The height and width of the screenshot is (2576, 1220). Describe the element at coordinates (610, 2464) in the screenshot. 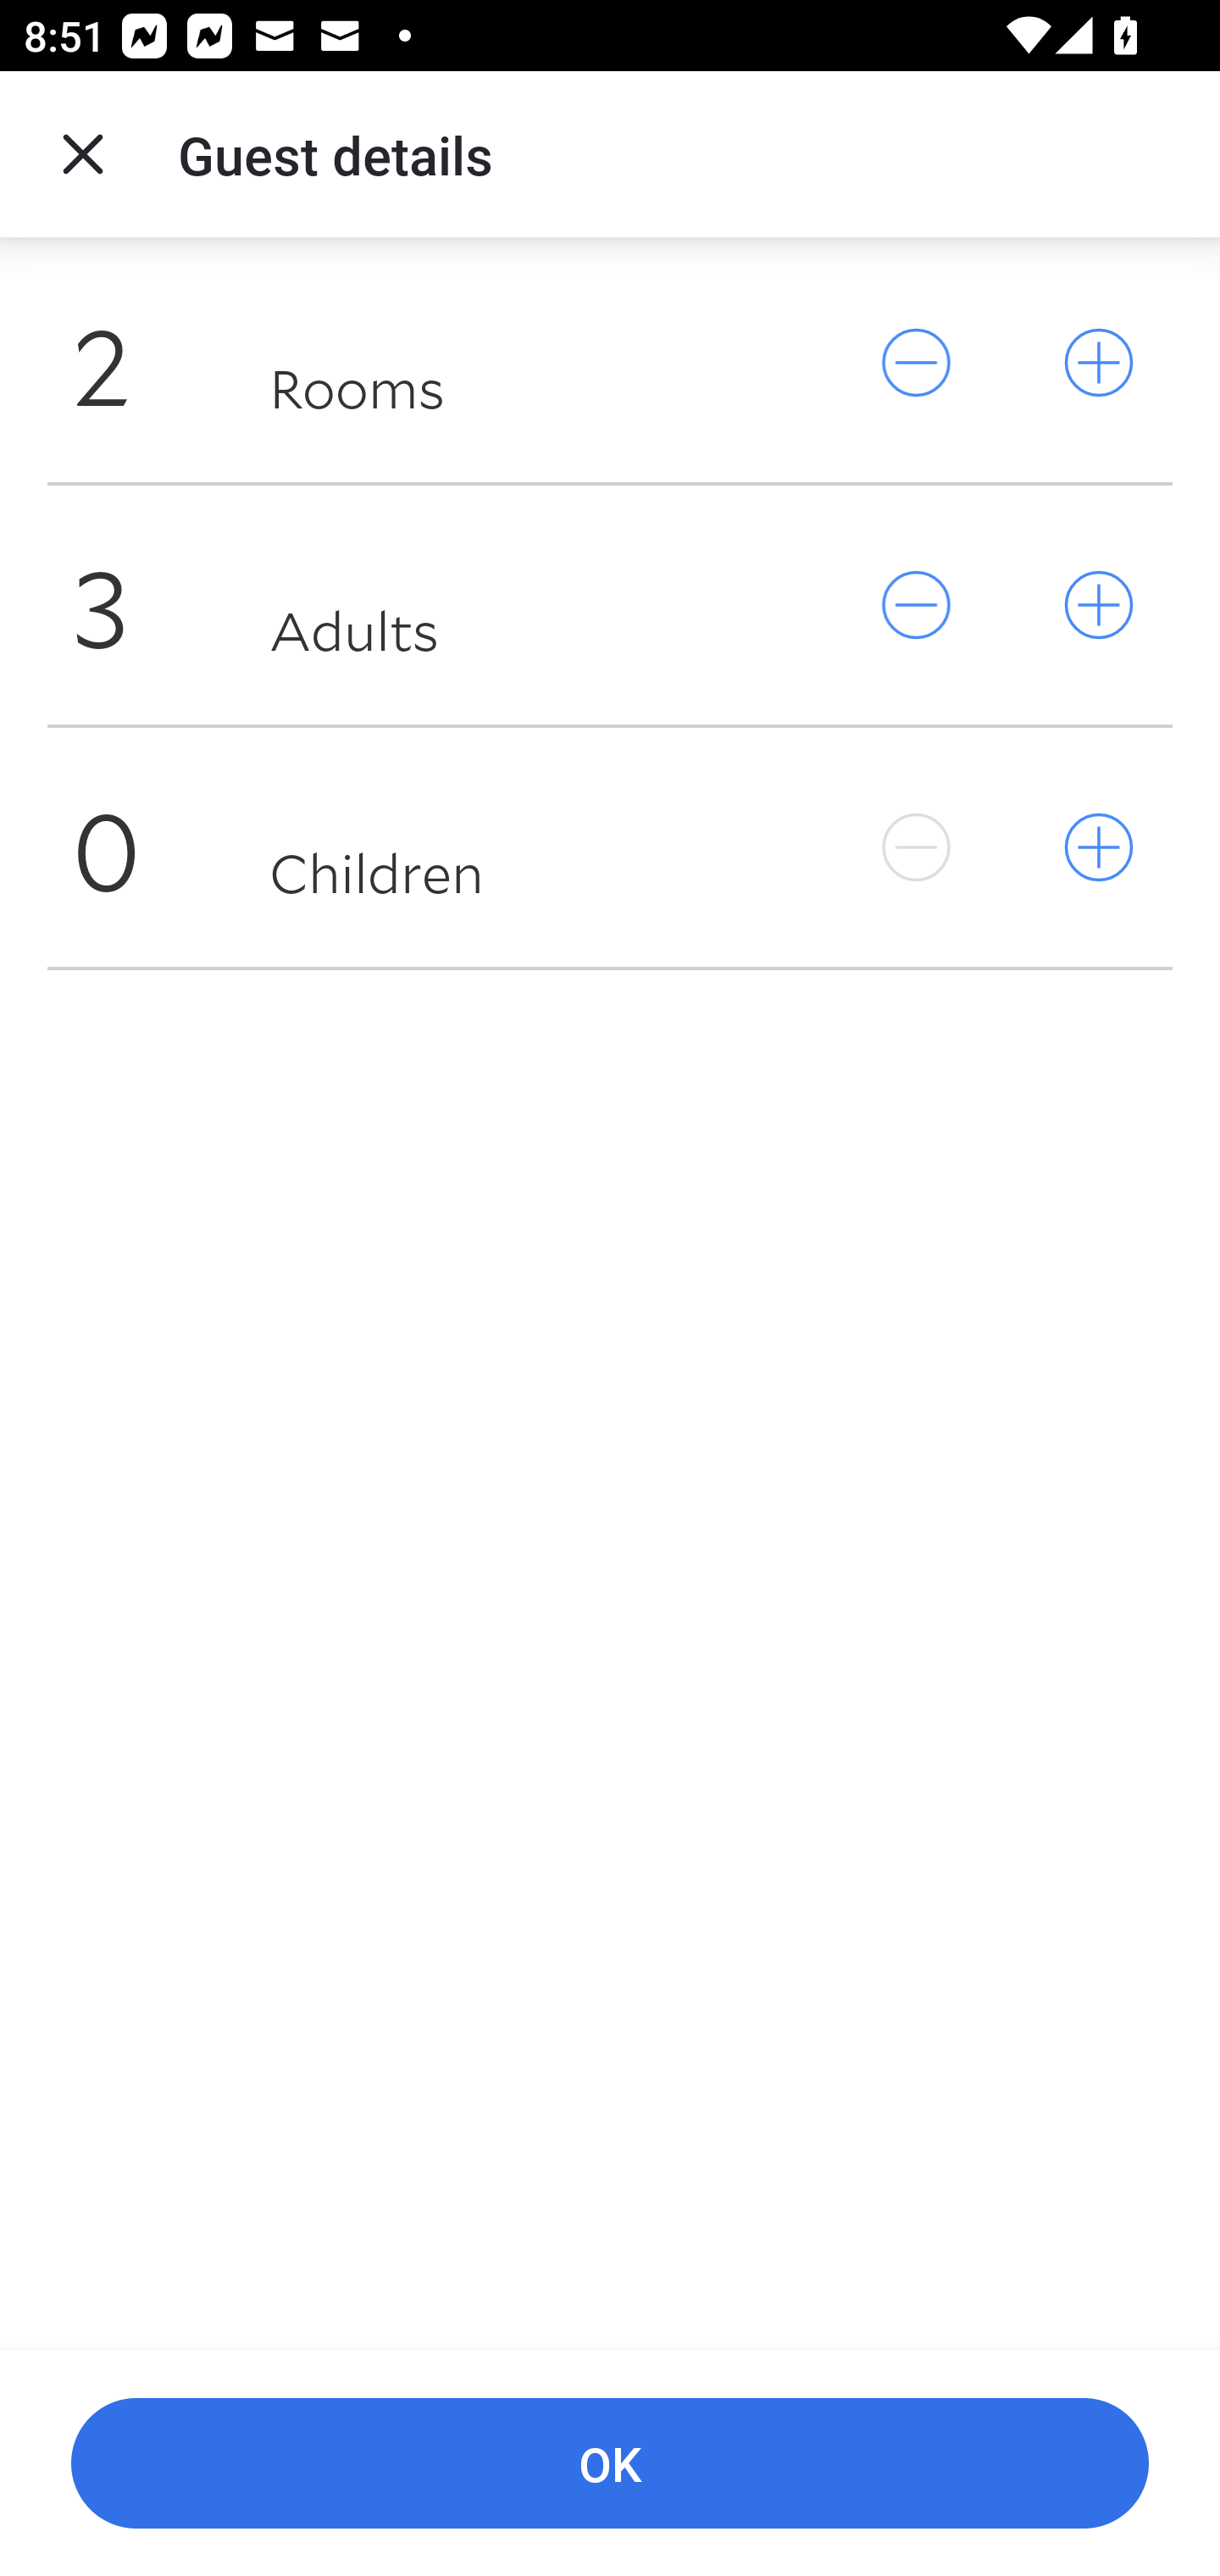

I see `OK` at that location.